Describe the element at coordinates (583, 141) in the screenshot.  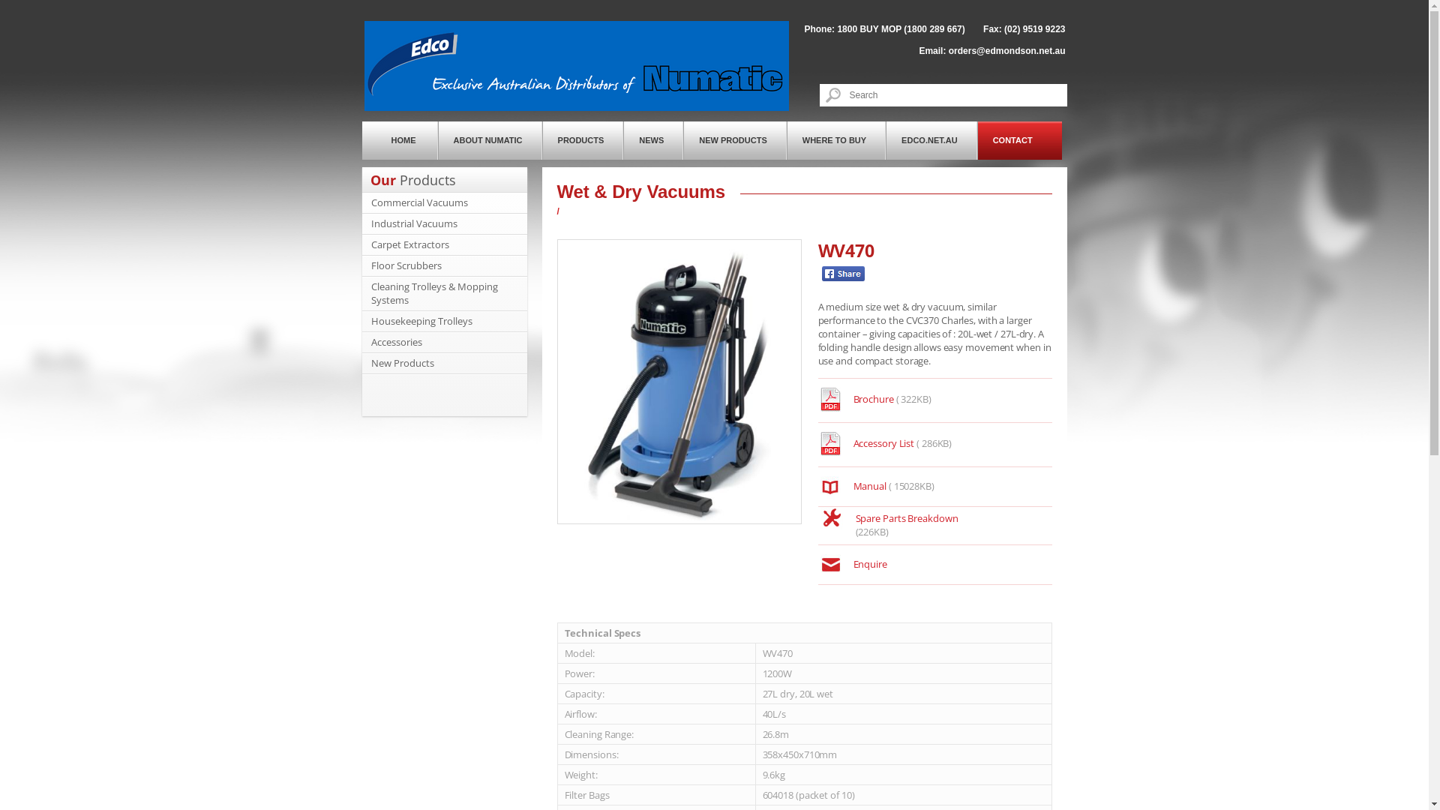
I see `PRODUCTS` at that location.